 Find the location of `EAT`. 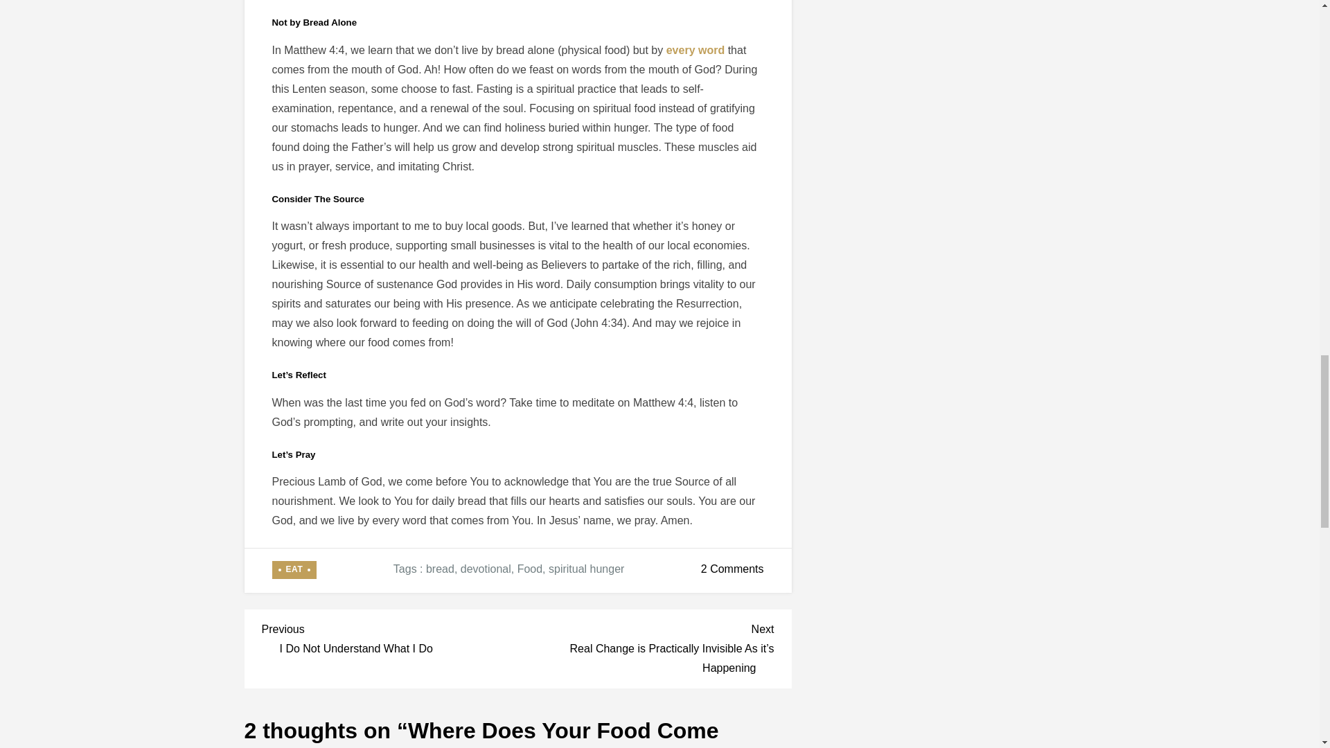

EAT is located at coordinates (586, 569).